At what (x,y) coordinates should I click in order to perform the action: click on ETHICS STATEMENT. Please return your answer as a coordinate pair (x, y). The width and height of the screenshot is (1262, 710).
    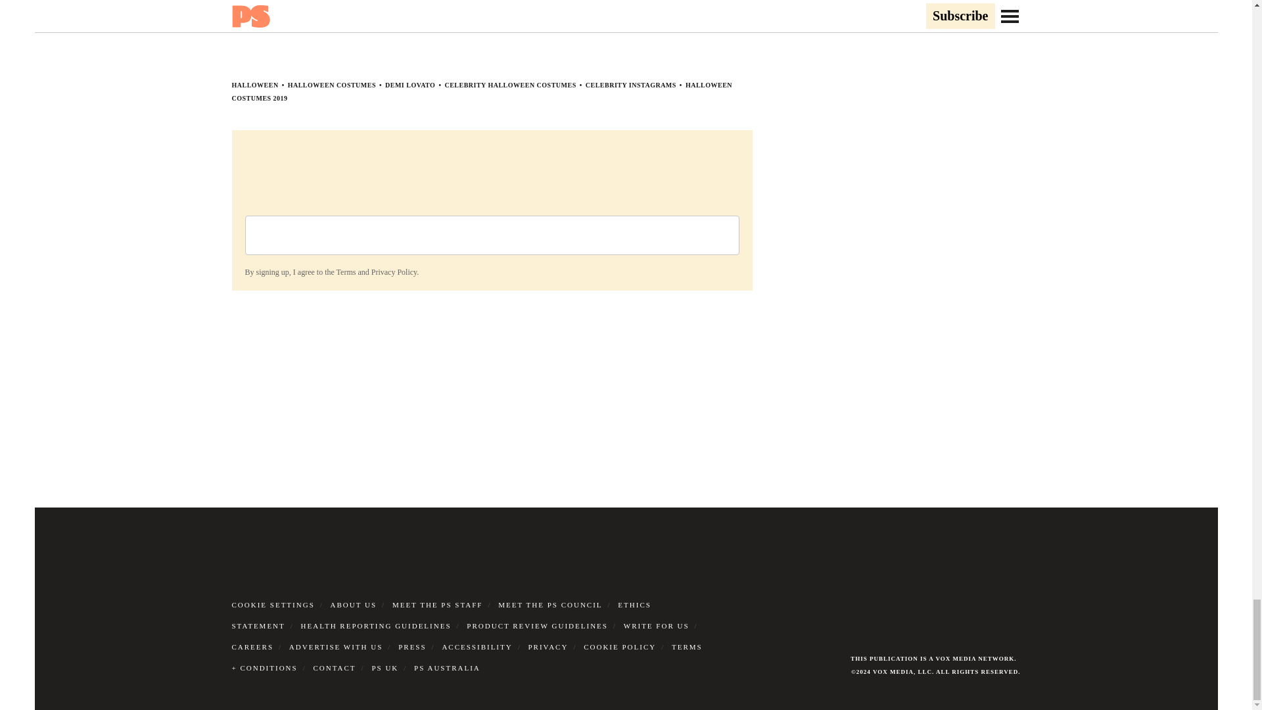
    Looking at the image, I should click on (440, 615).